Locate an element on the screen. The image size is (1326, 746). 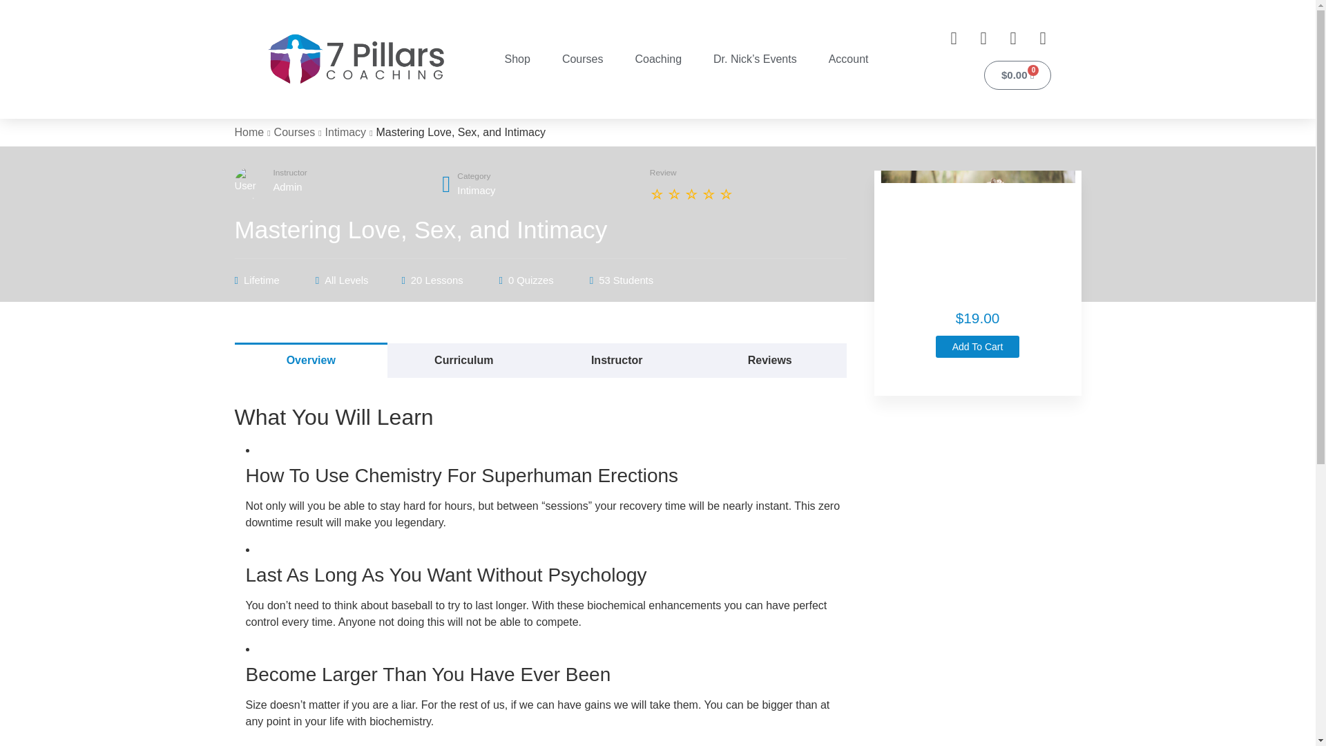
0 out of 5 stars is located at coordinates (692, 195).